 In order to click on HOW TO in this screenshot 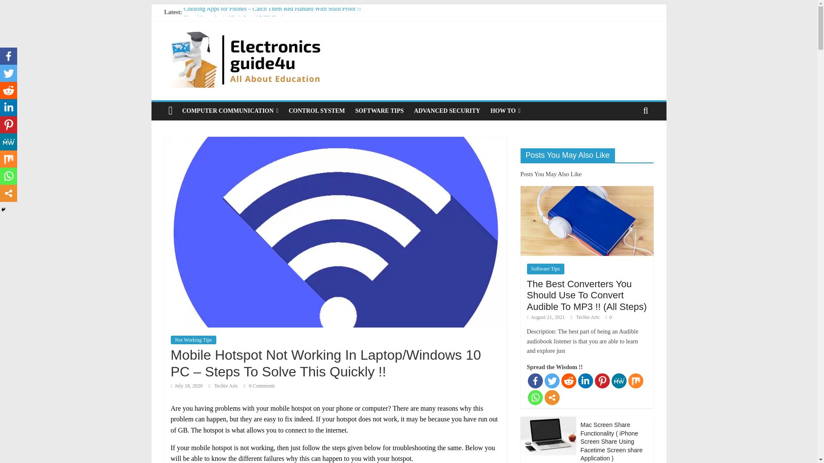, I will do `click(505, 111)`.